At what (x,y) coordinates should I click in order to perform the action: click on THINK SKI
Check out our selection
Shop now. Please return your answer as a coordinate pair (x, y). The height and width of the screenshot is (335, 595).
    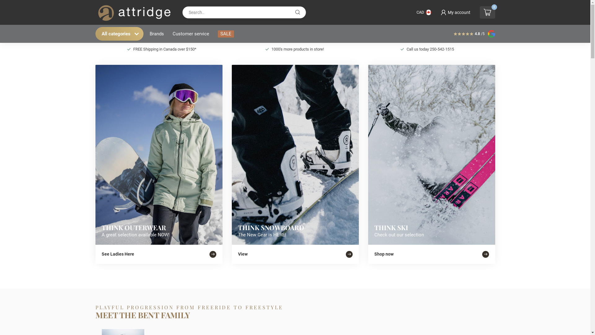
    Looking at the image, I should click on (432, 164).